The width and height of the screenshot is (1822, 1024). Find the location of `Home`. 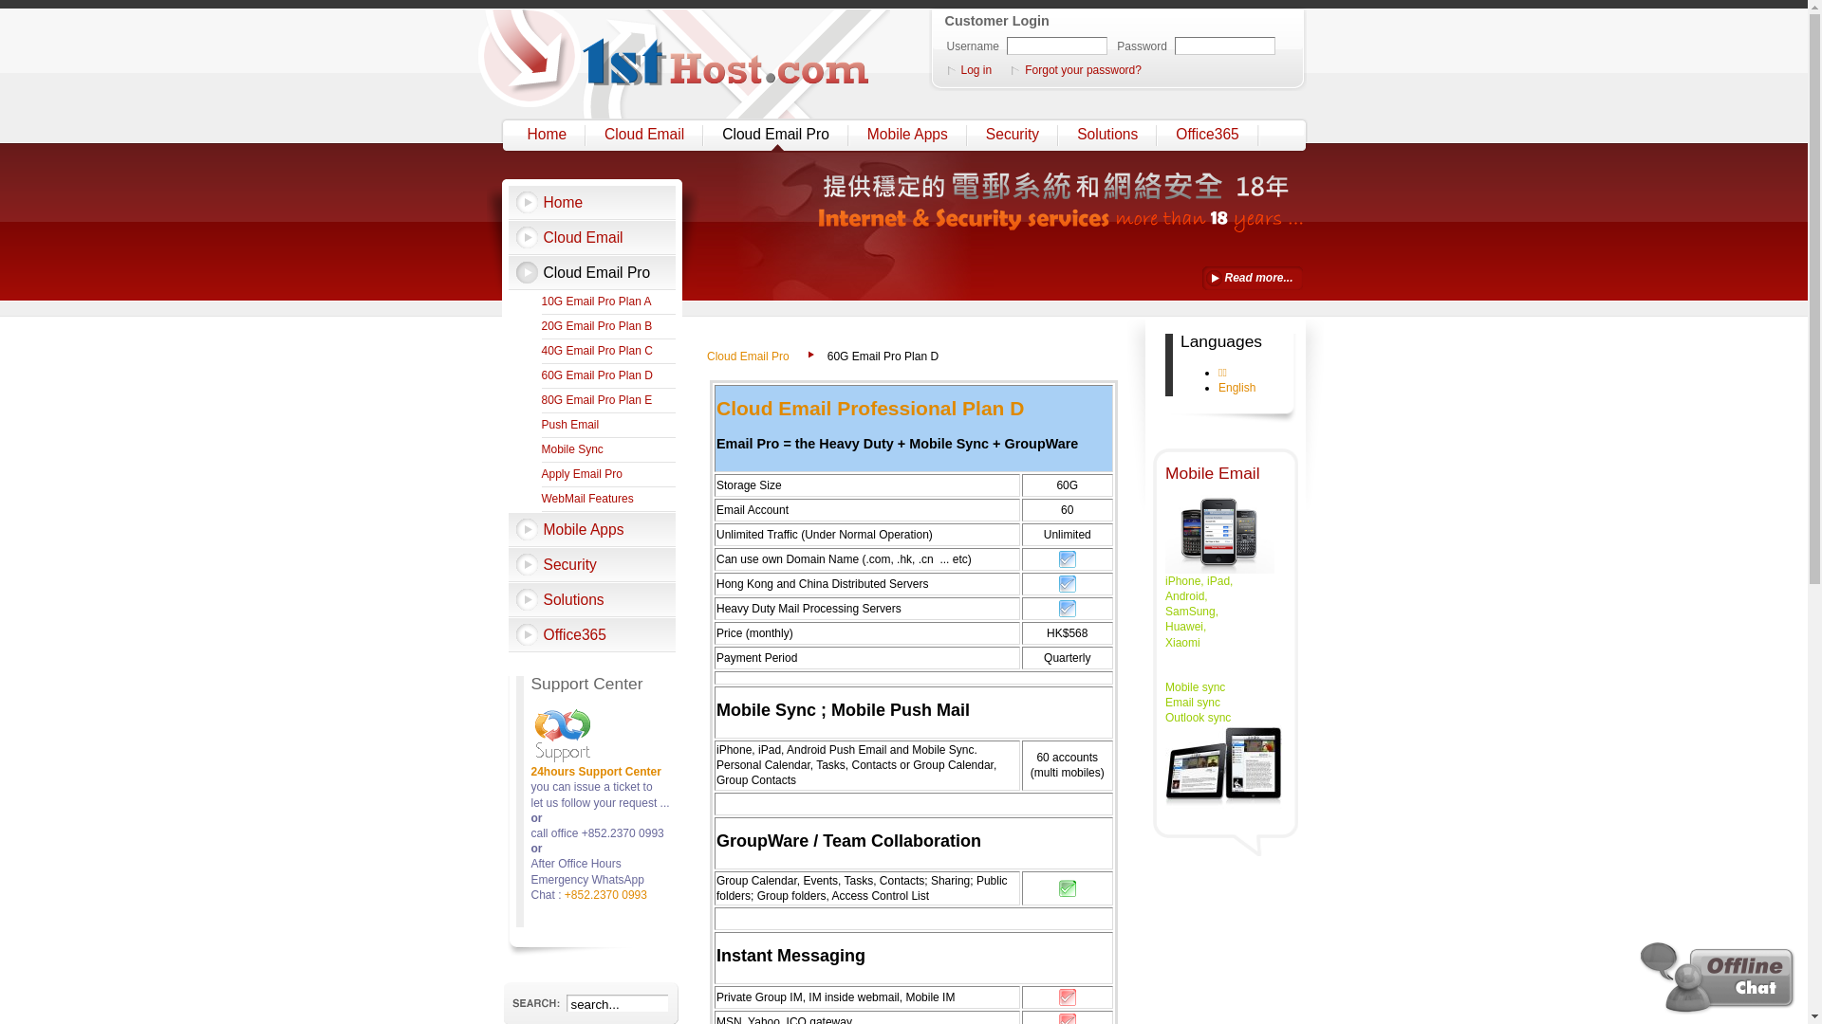

Home is located at coordinates (592, 203).